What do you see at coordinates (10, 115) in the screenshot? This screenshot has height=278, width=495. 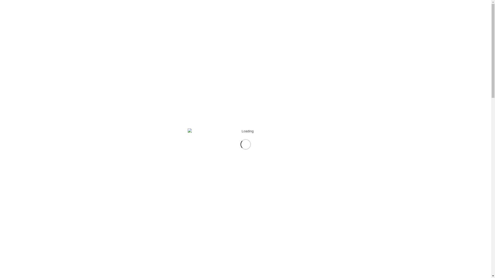 I see `News` at bounding box center [10, 115].